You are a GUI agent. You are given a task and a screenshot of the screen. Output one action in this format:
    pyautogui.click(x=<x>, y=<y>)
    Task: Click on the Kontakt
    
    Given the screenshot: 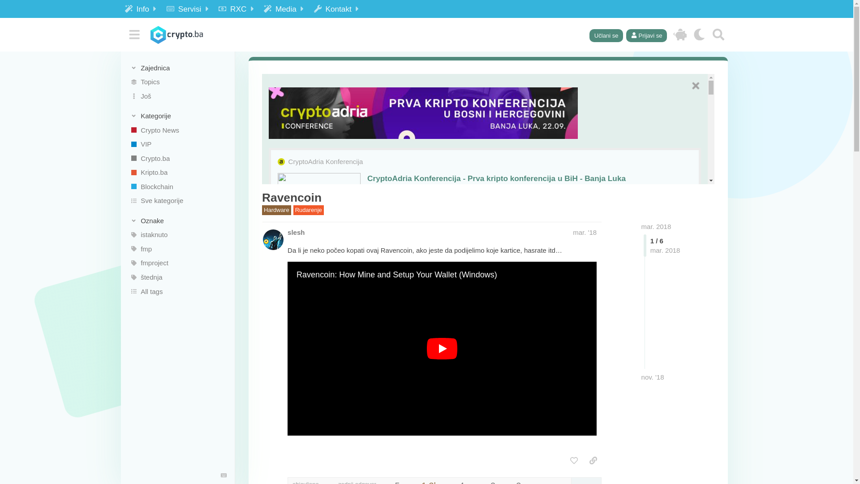 What is the action you would take?
    pyautogui.click(x=338, y=9)
    